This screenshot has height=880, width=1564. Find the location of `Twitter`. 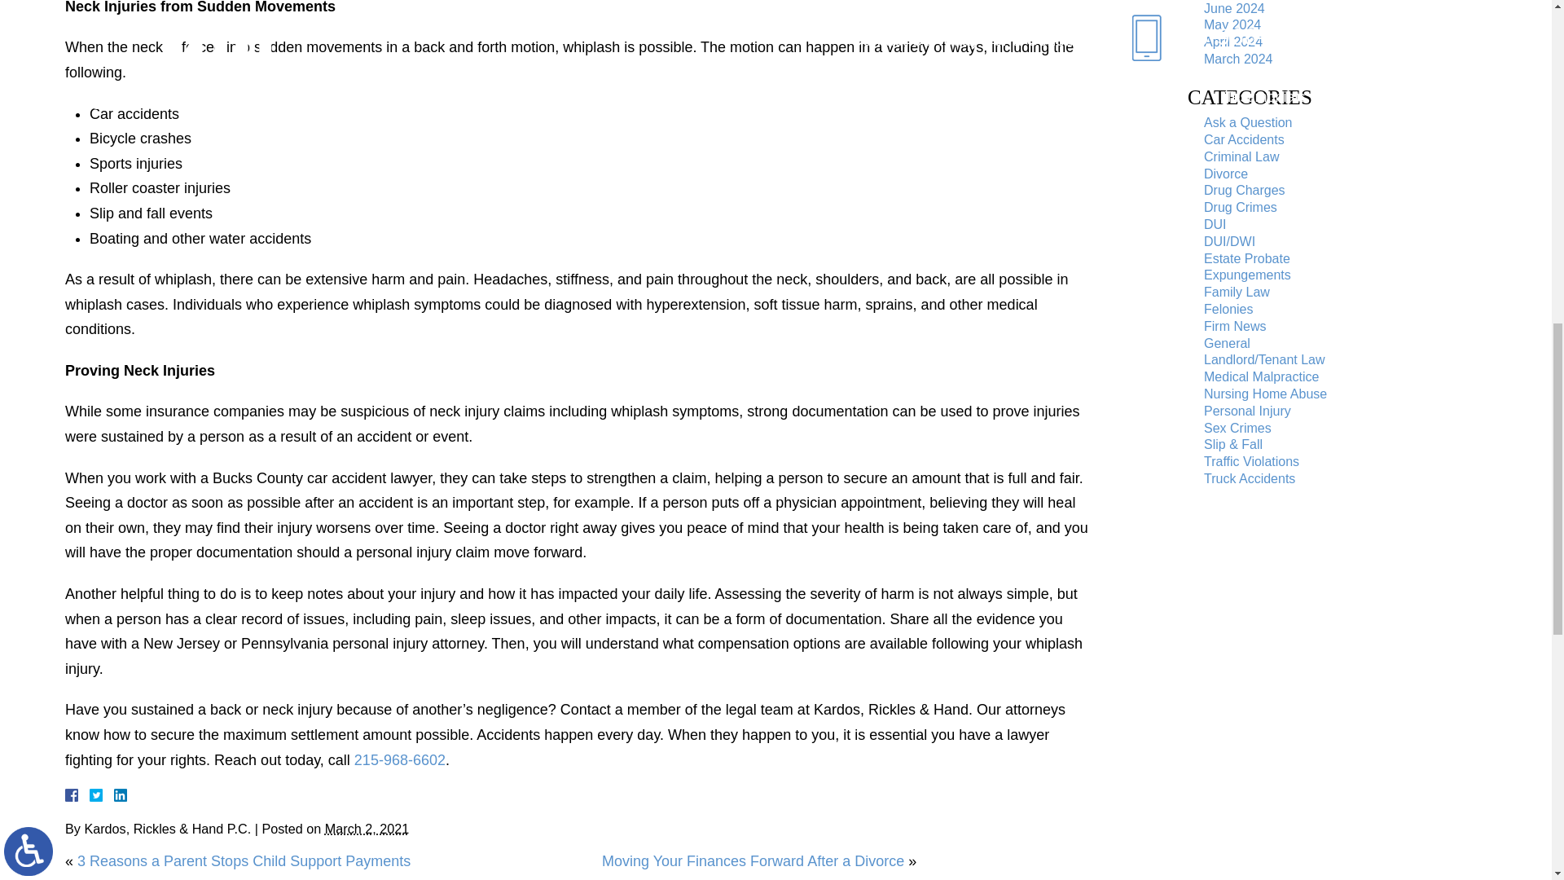

Twitter is located at coordinates (103, 794).